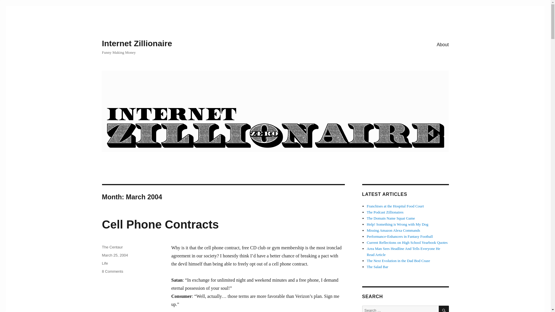 This screenshot has width=555, height=312. I want to click on The Podcast Zillionaires, so click(112, 247).